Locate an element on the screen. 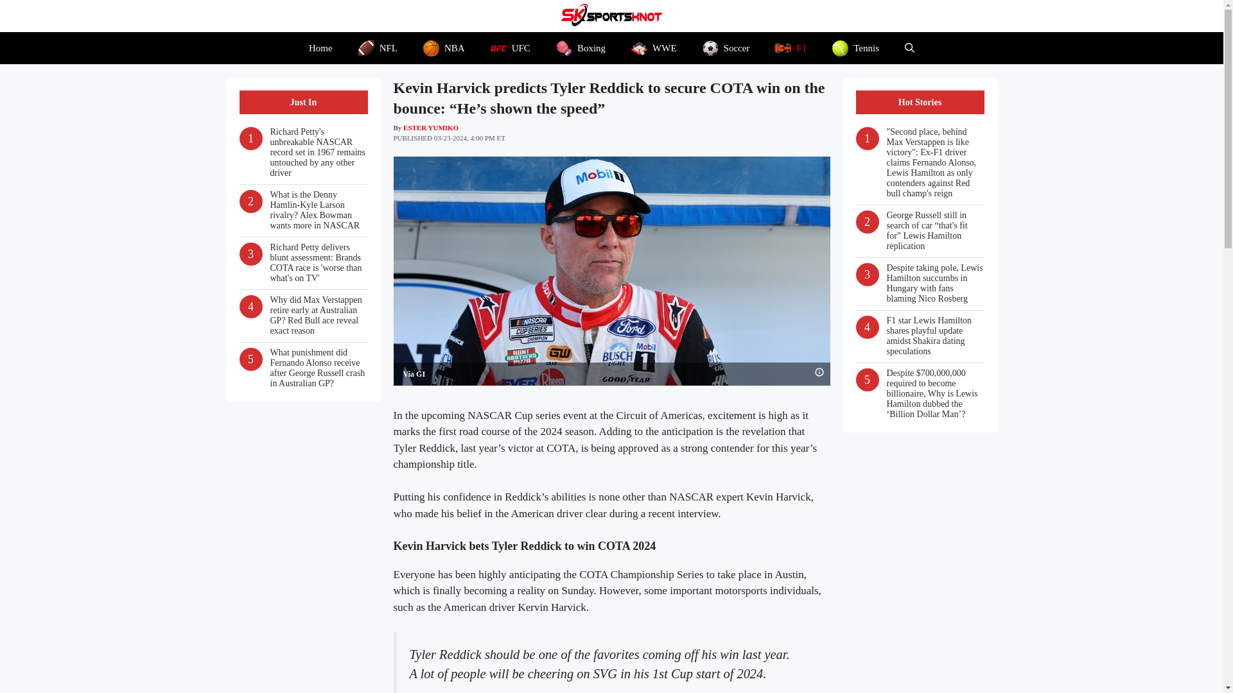 Image resolution: width=1233 pixels, height=693 pixels. Home is located at coordinates (320, 47).